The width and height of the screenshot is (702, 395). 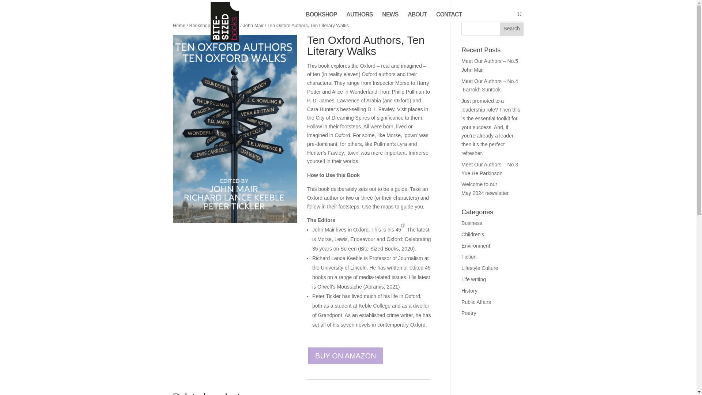 I want to click on Life writing, so click(x=473, y=279).